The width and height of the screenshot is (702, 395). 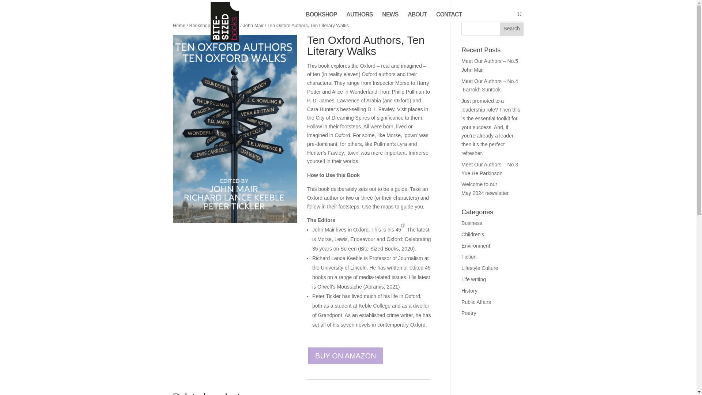 I want to click on Life writing, so click(x=473, y=279).